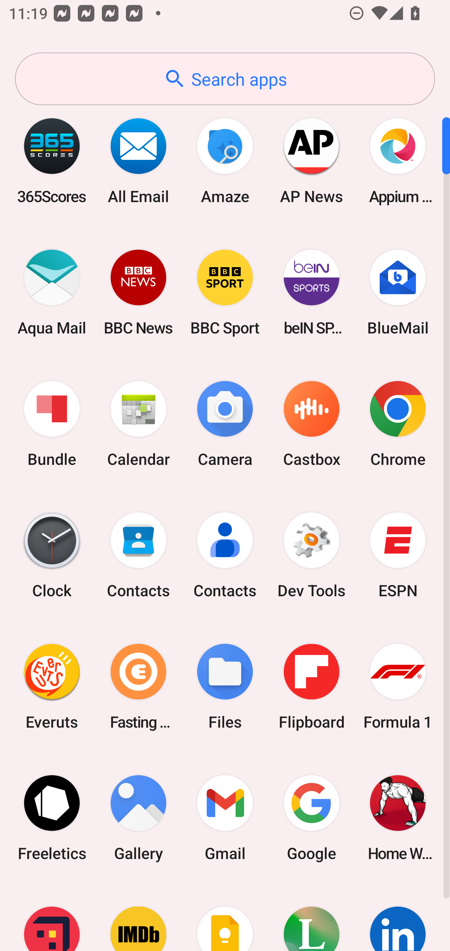 This screenshot has height=951, width=450. I want to click on Fasting Coach, so click(138, 686).